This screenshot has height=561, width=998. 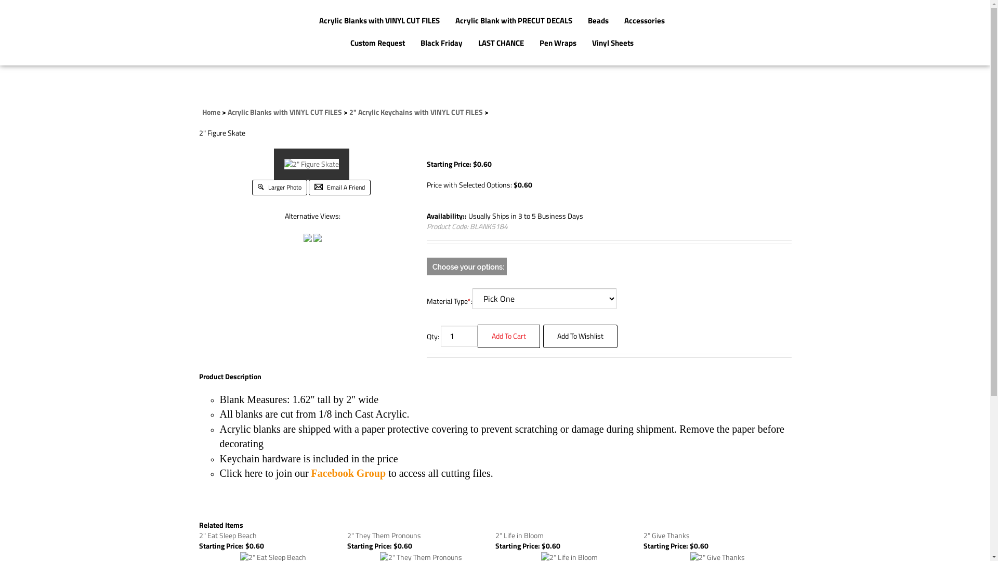 I want to click on 2" Give Thanks, so click(x=666, y=535).